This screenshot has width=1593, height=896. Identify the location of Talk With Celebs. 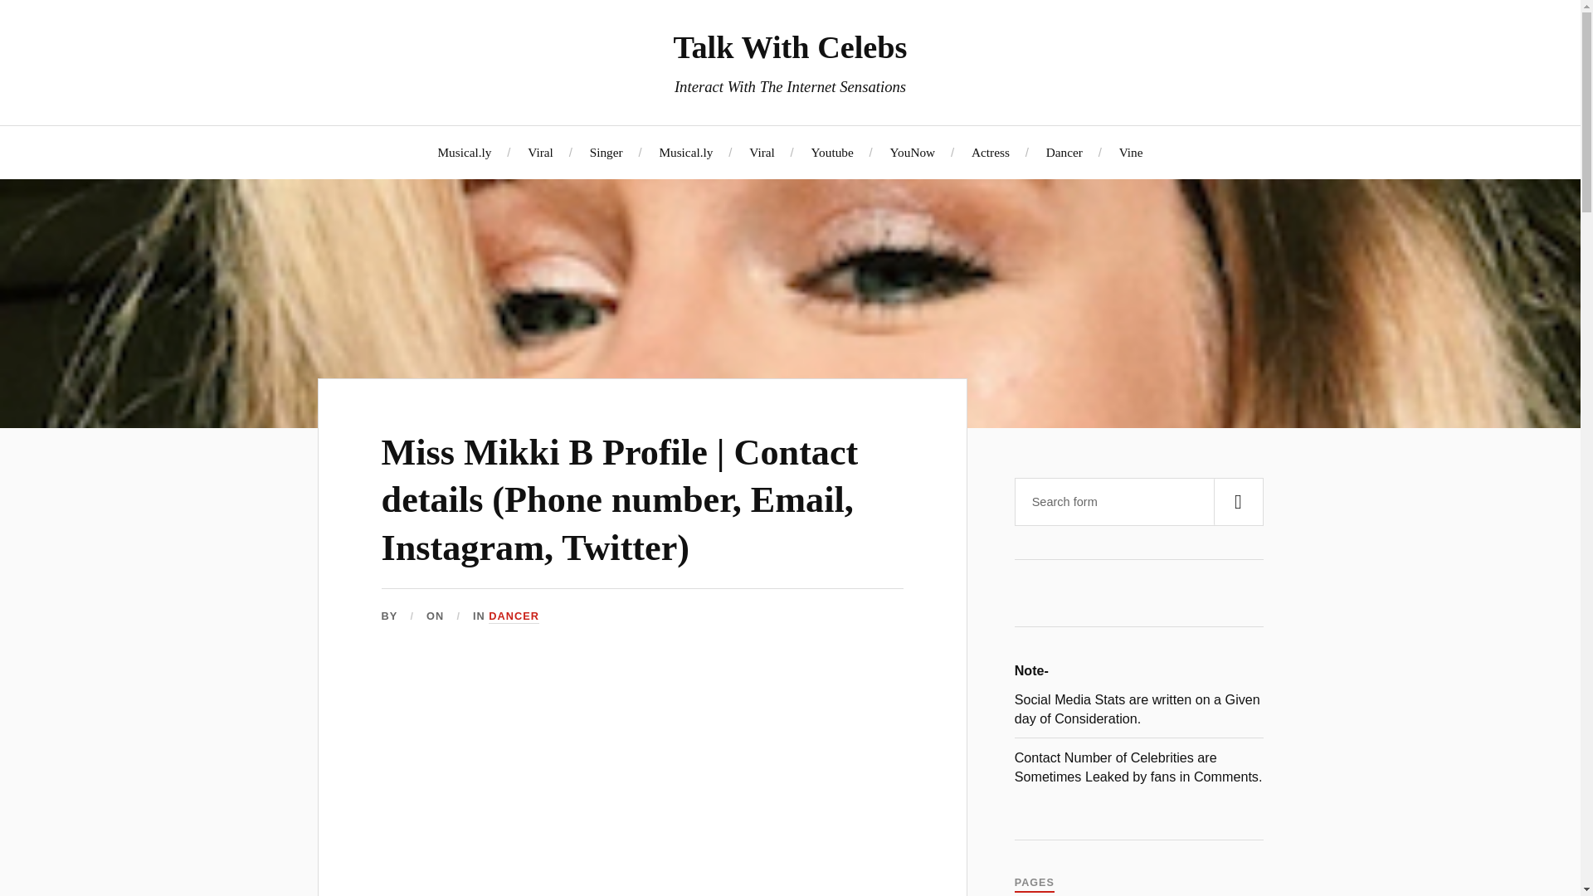
(789, 46).